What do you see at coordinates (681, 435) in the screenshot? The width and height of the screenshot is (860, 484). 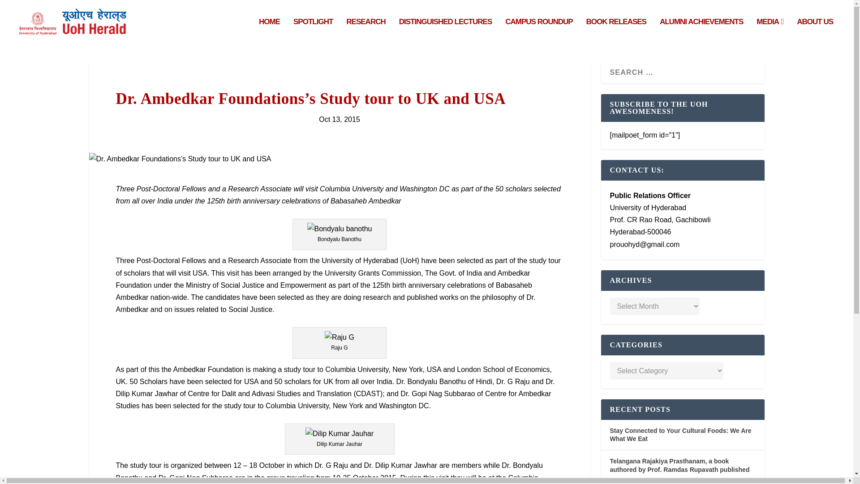 I see `Stay Connected to Your Cultural Foods: We Are What We Eat` at bounding box center [681, 435].